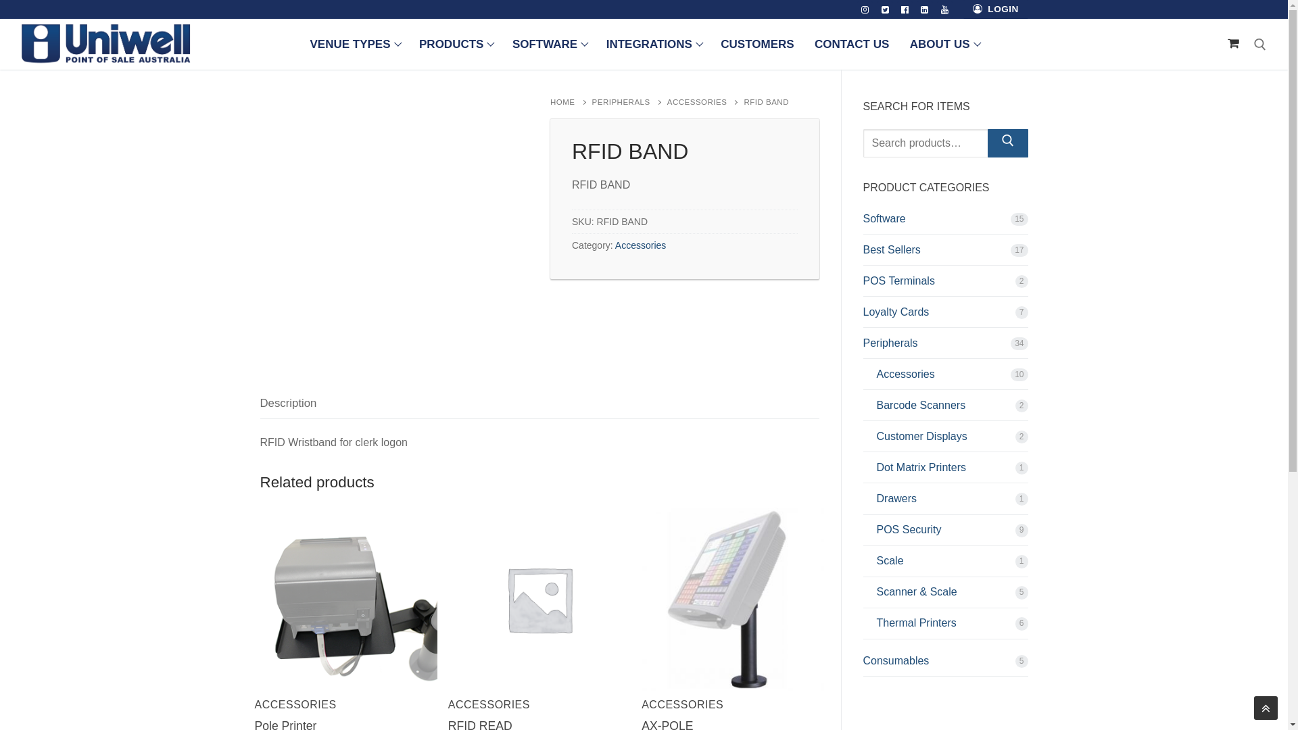 The width and height of the screenshot is (1298, 730). Describe the element at coordinates (945, 9) in the screenshot. I see `Youtube` at that location.